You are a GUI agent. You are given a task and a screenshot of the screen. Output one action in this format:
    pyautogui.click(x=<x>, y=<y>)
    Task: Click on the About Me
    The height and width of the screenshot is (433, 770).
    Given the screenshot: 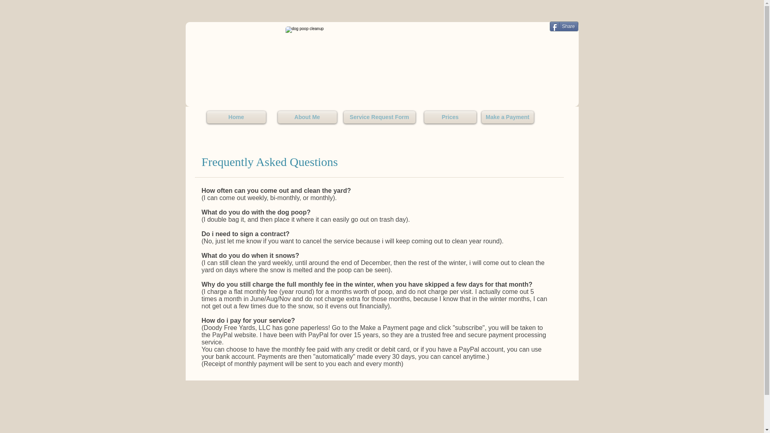 What is the action you would take?
    pyautogui.click(x=307, y=117)
    